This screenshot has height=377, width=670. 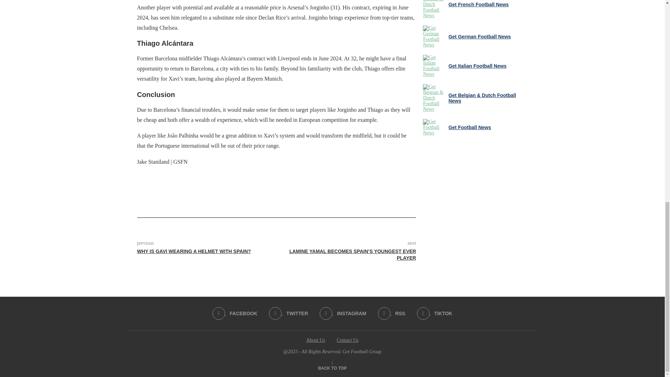 I want to click on Get Italian Football News, so click(x=434, y=66).